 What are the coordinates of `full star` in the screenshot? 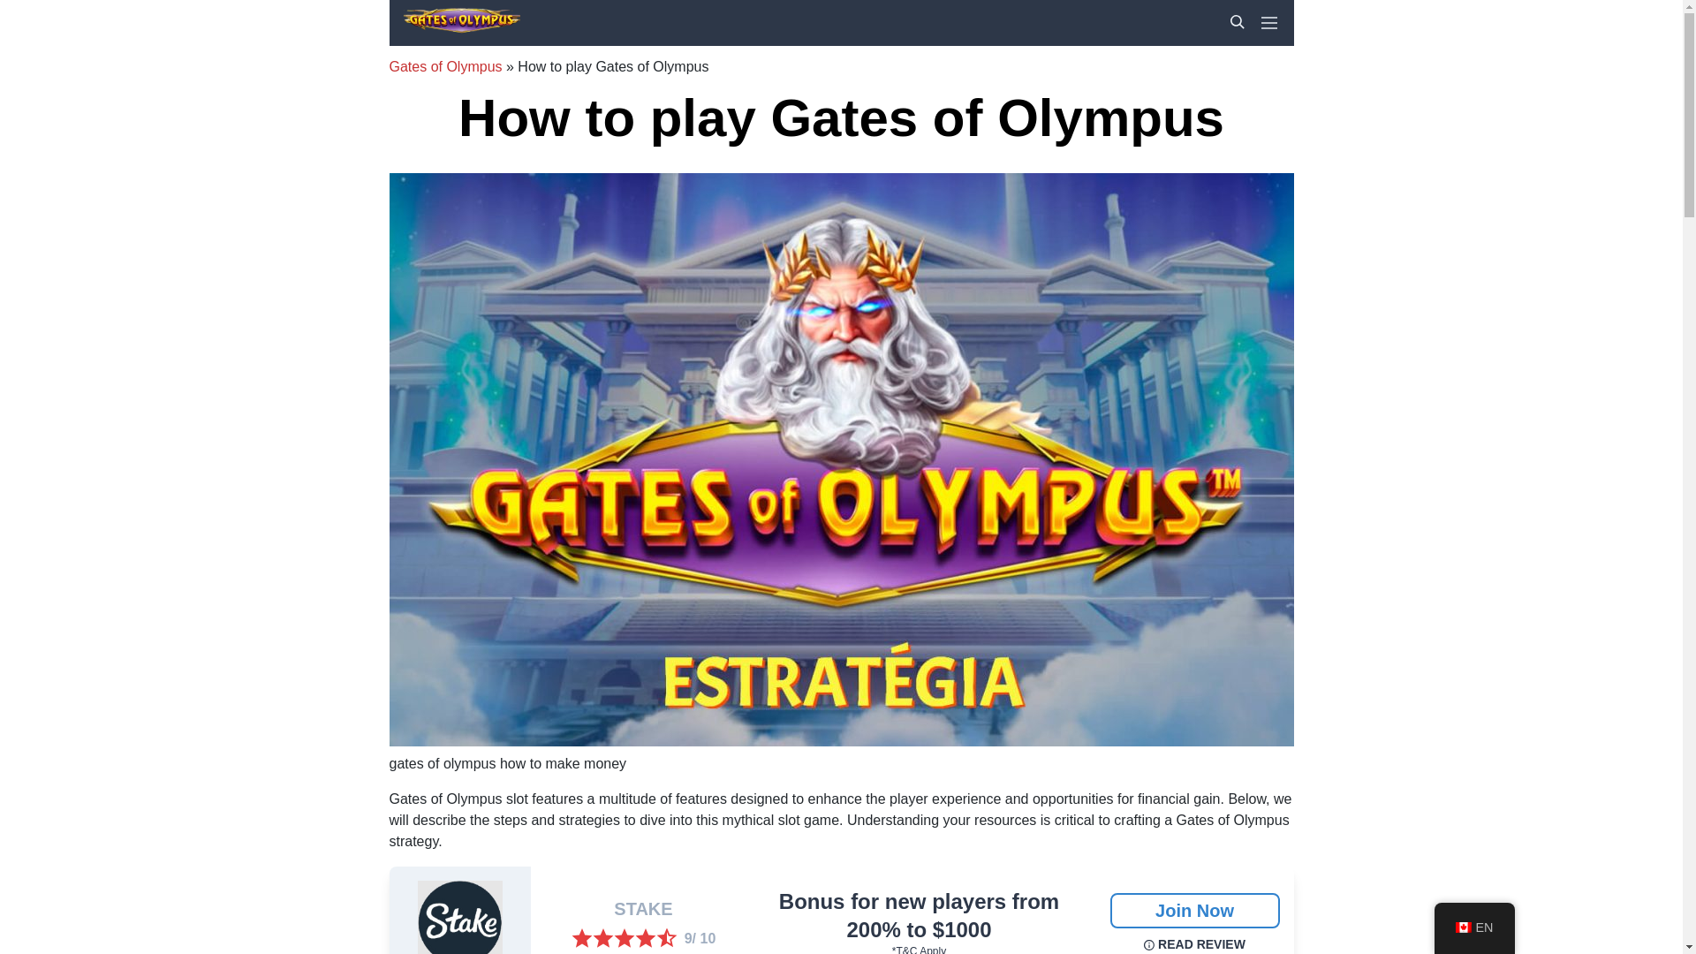 It's located at (645, 938).